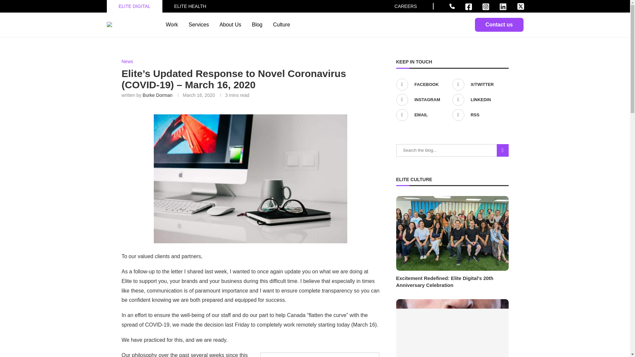  I want to click on Blog, so click(257, 24).